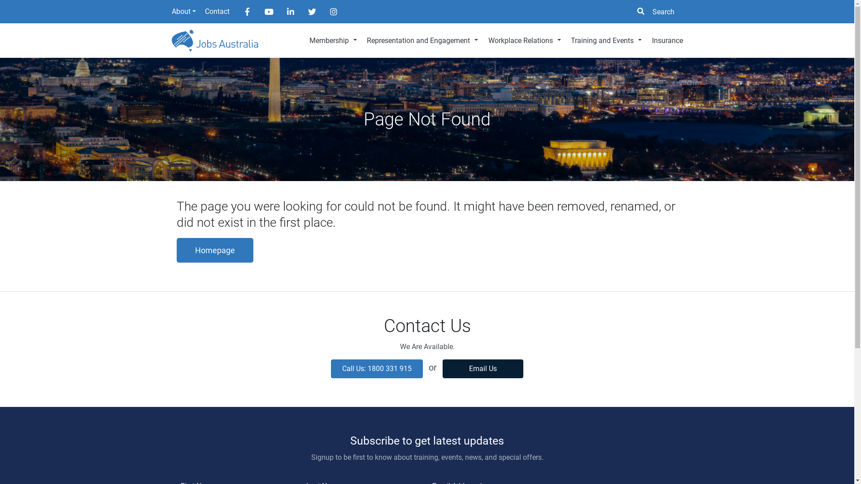 The width and height of the screenshot is (861, 484). What do you see at coordinates (525, 41) in the screenshot?
I see `Workplace Relations` at bounding box center [525, 41].